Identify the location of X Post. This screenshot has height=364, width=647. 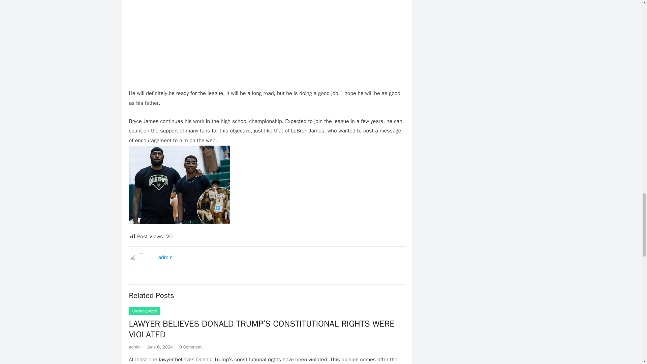
(267, 29).